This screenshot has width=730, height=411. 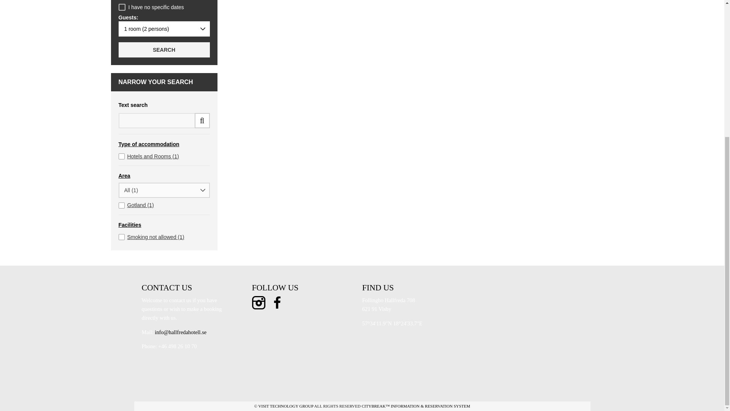 What do you see at coordinates (164, 145) in the screenshot?
I see `Type of accommodation` at bounding box center [164, 145].